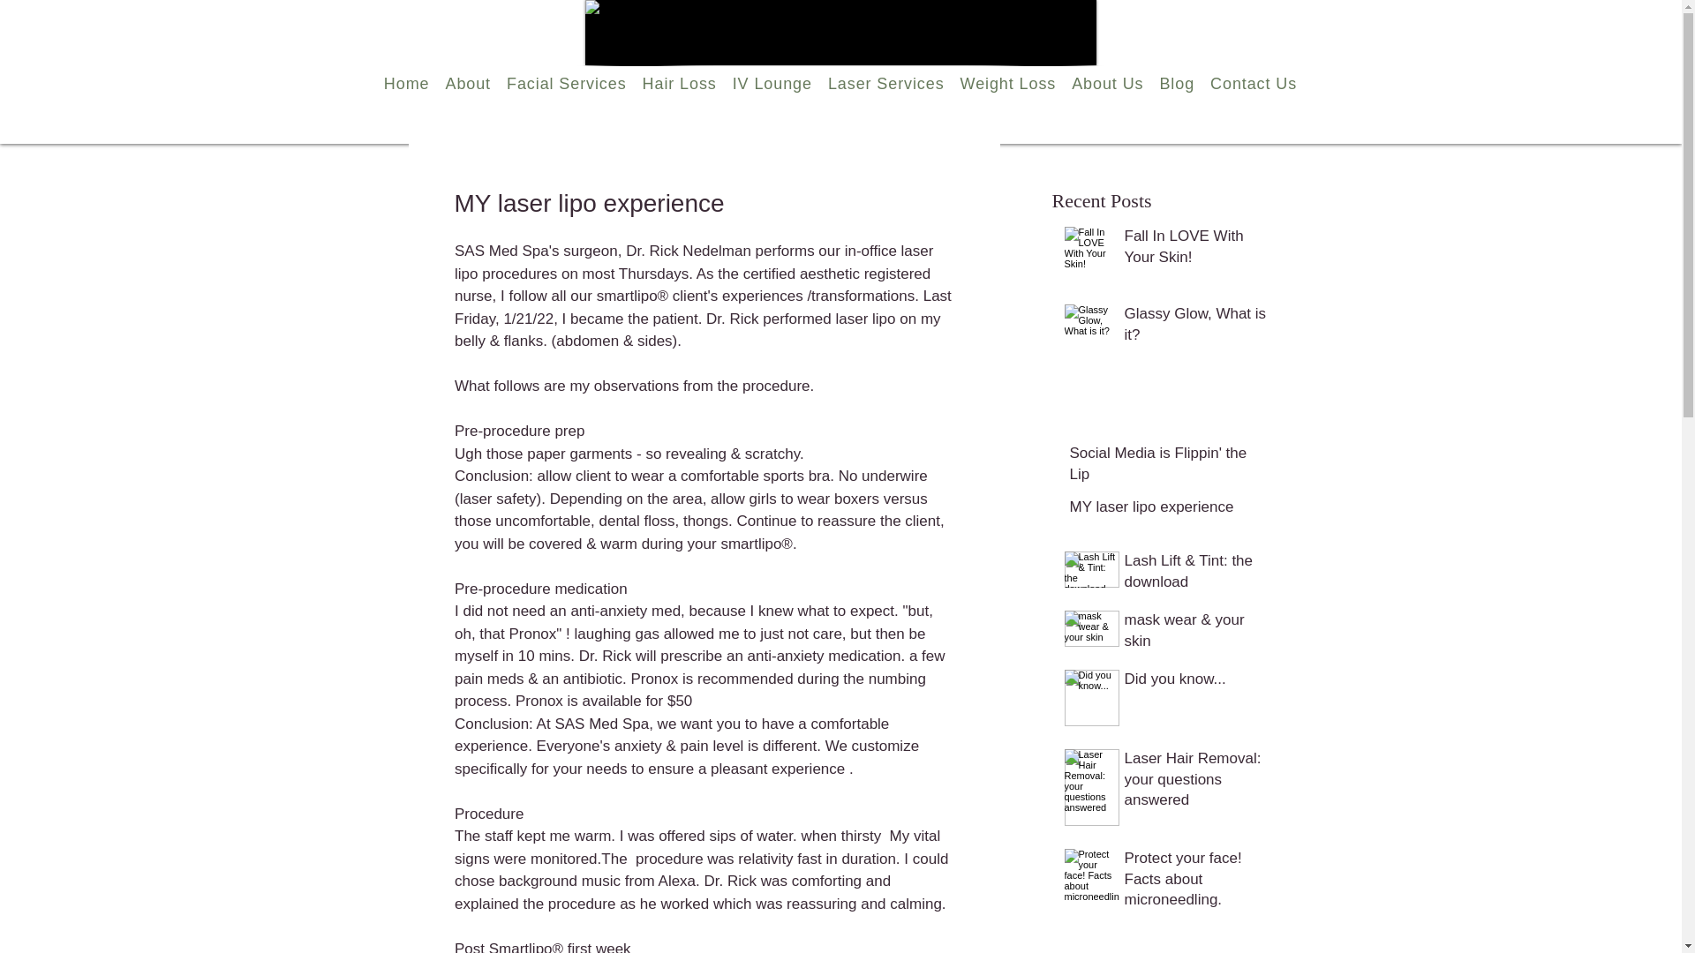 This screenshot has height=953, width=1695. I want to click on Home, so click(406, 83).